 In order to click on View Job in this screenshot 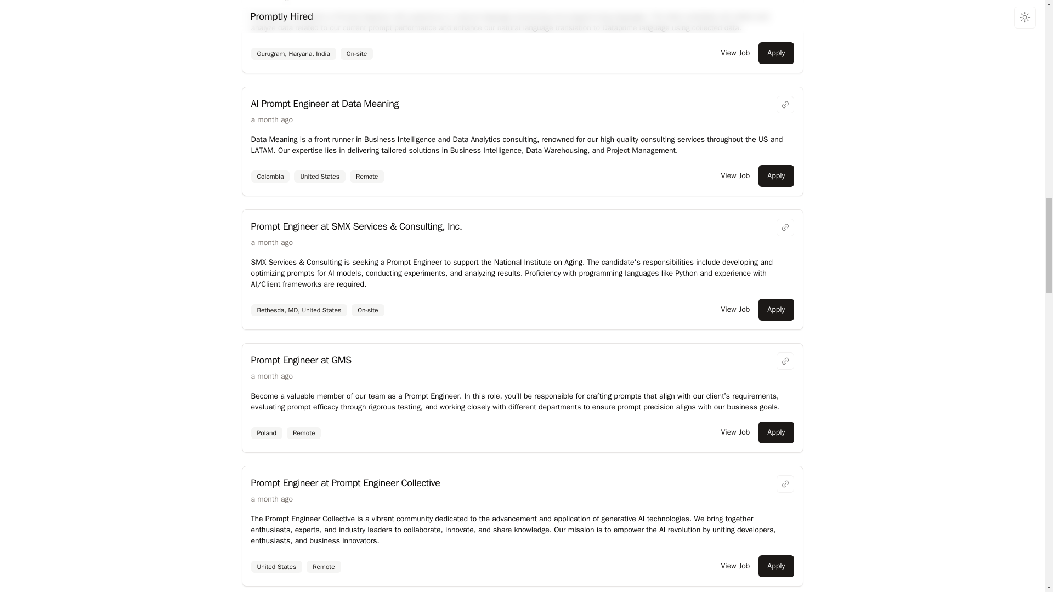, I will do `click(735, 53)`.